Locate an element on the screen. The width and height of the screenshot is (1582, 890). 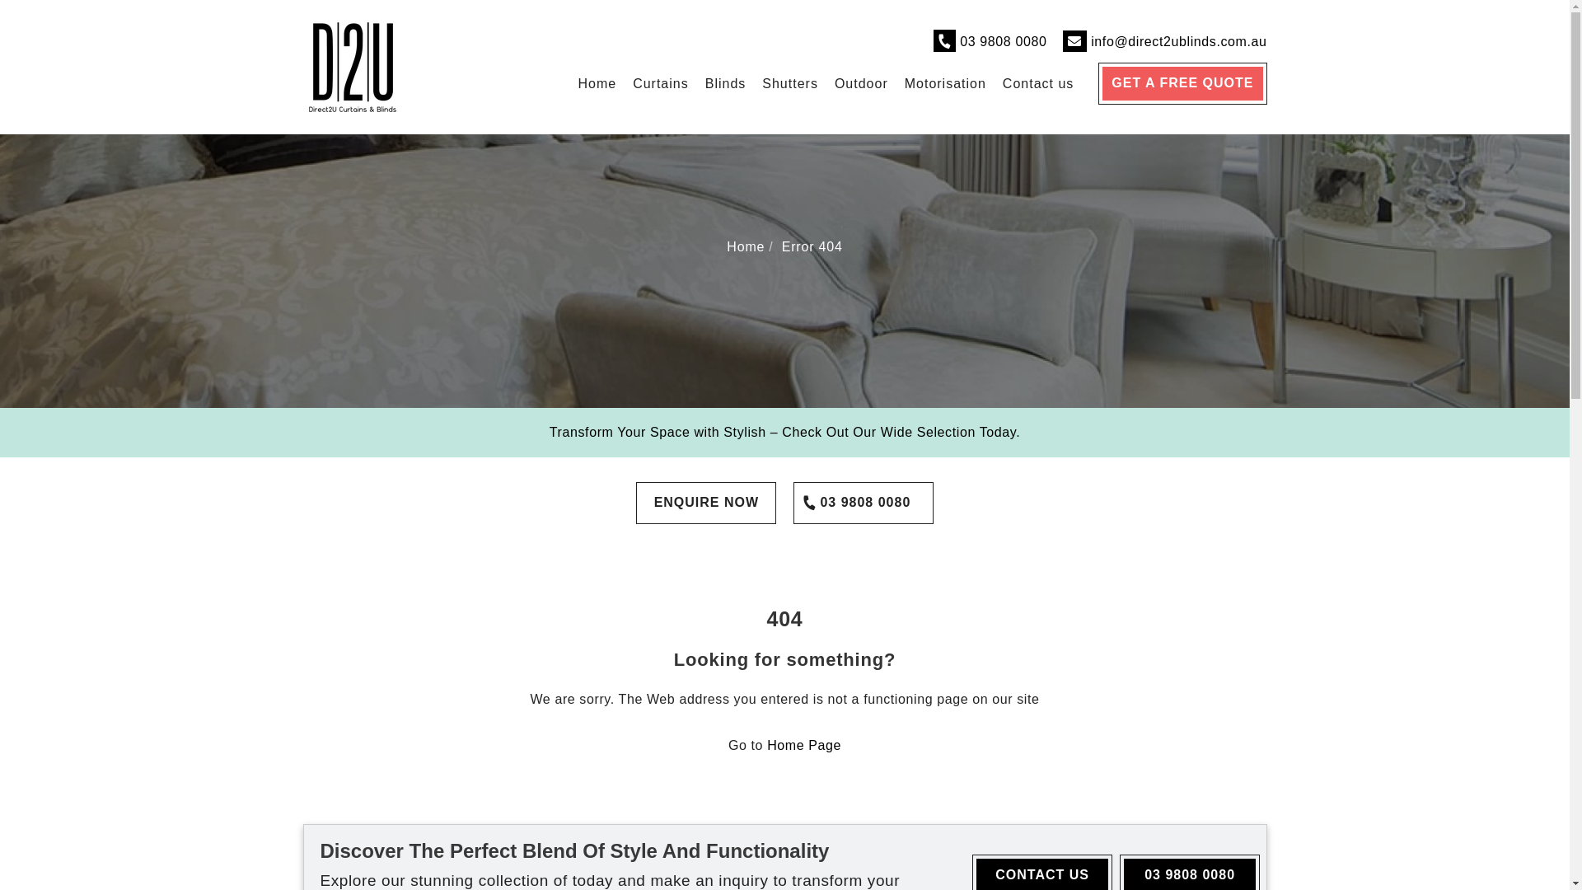
Home is located at coordinates (746, 247).